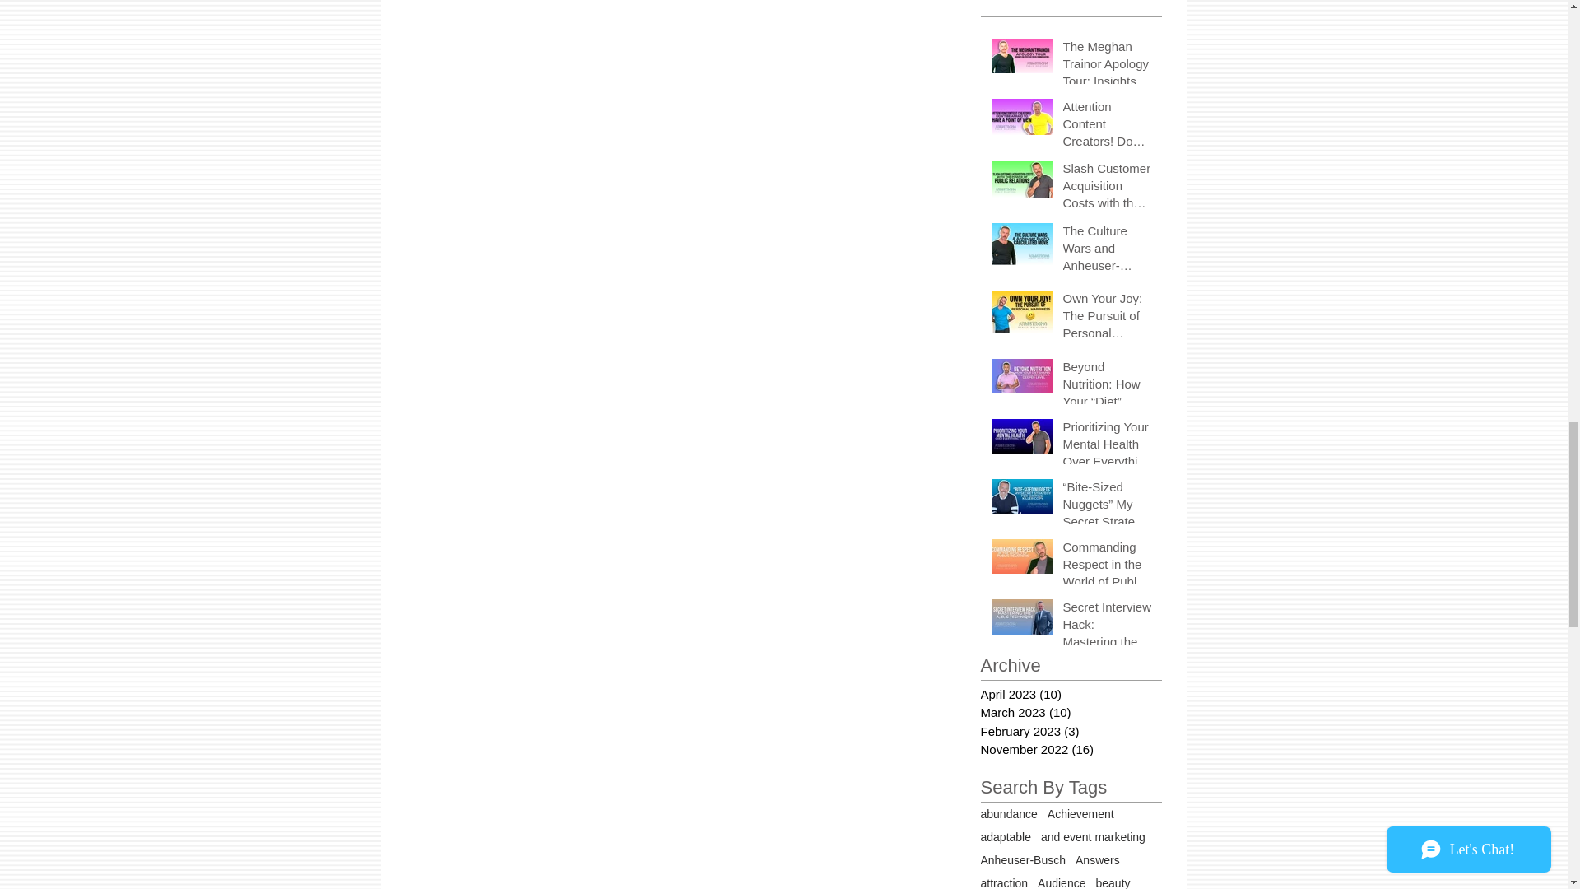  I want to click on Commanding Respect in the World of Public Relations, so click(1108, 567).